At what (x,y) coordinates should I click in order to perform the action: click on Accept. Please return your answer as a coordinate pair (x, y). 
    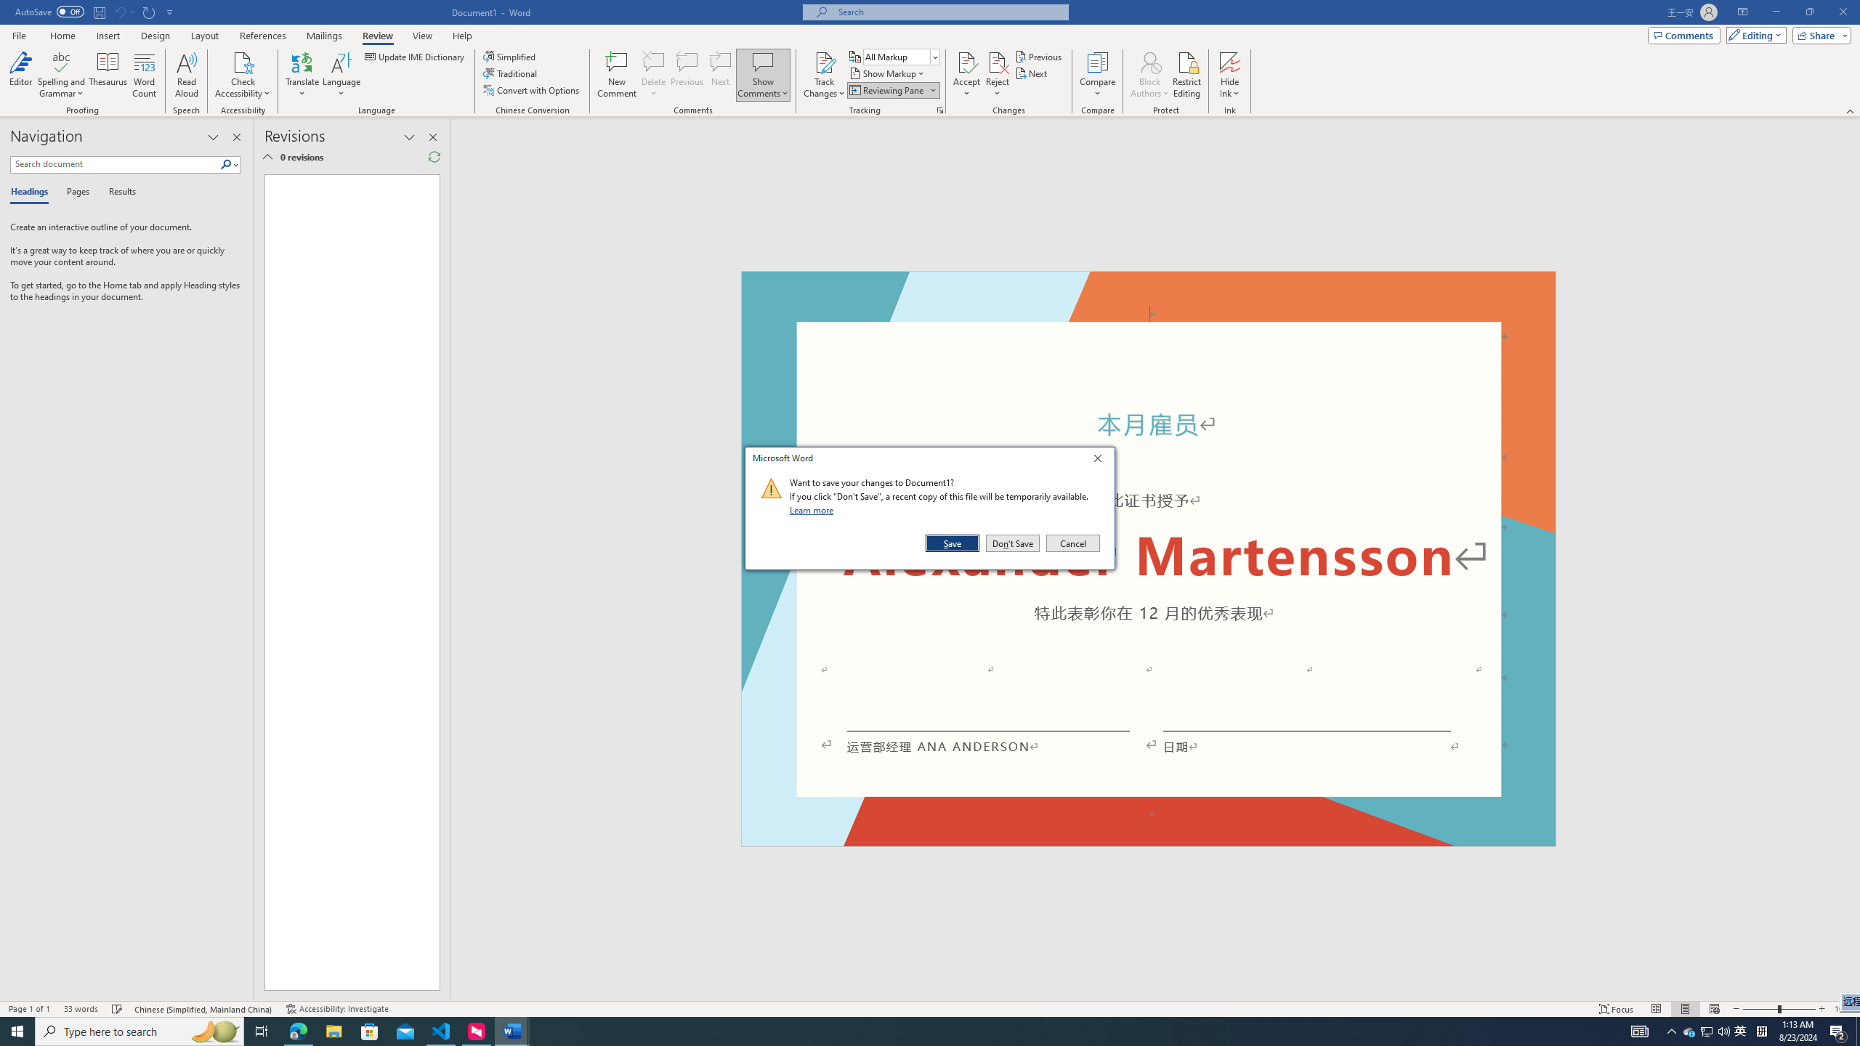
    Looking at the image, I should click on (966, 75).